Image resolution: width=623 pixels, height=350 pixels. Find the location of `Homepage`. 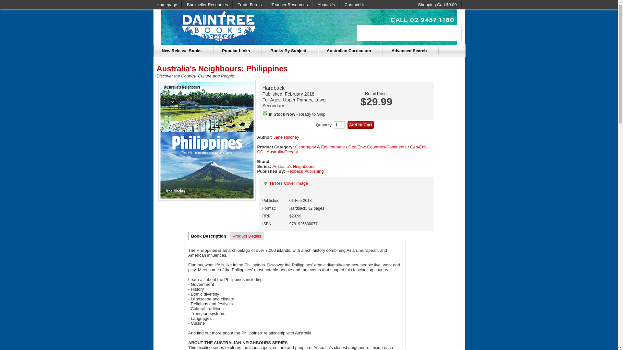

Homepage is located at coordinates (167, 5).